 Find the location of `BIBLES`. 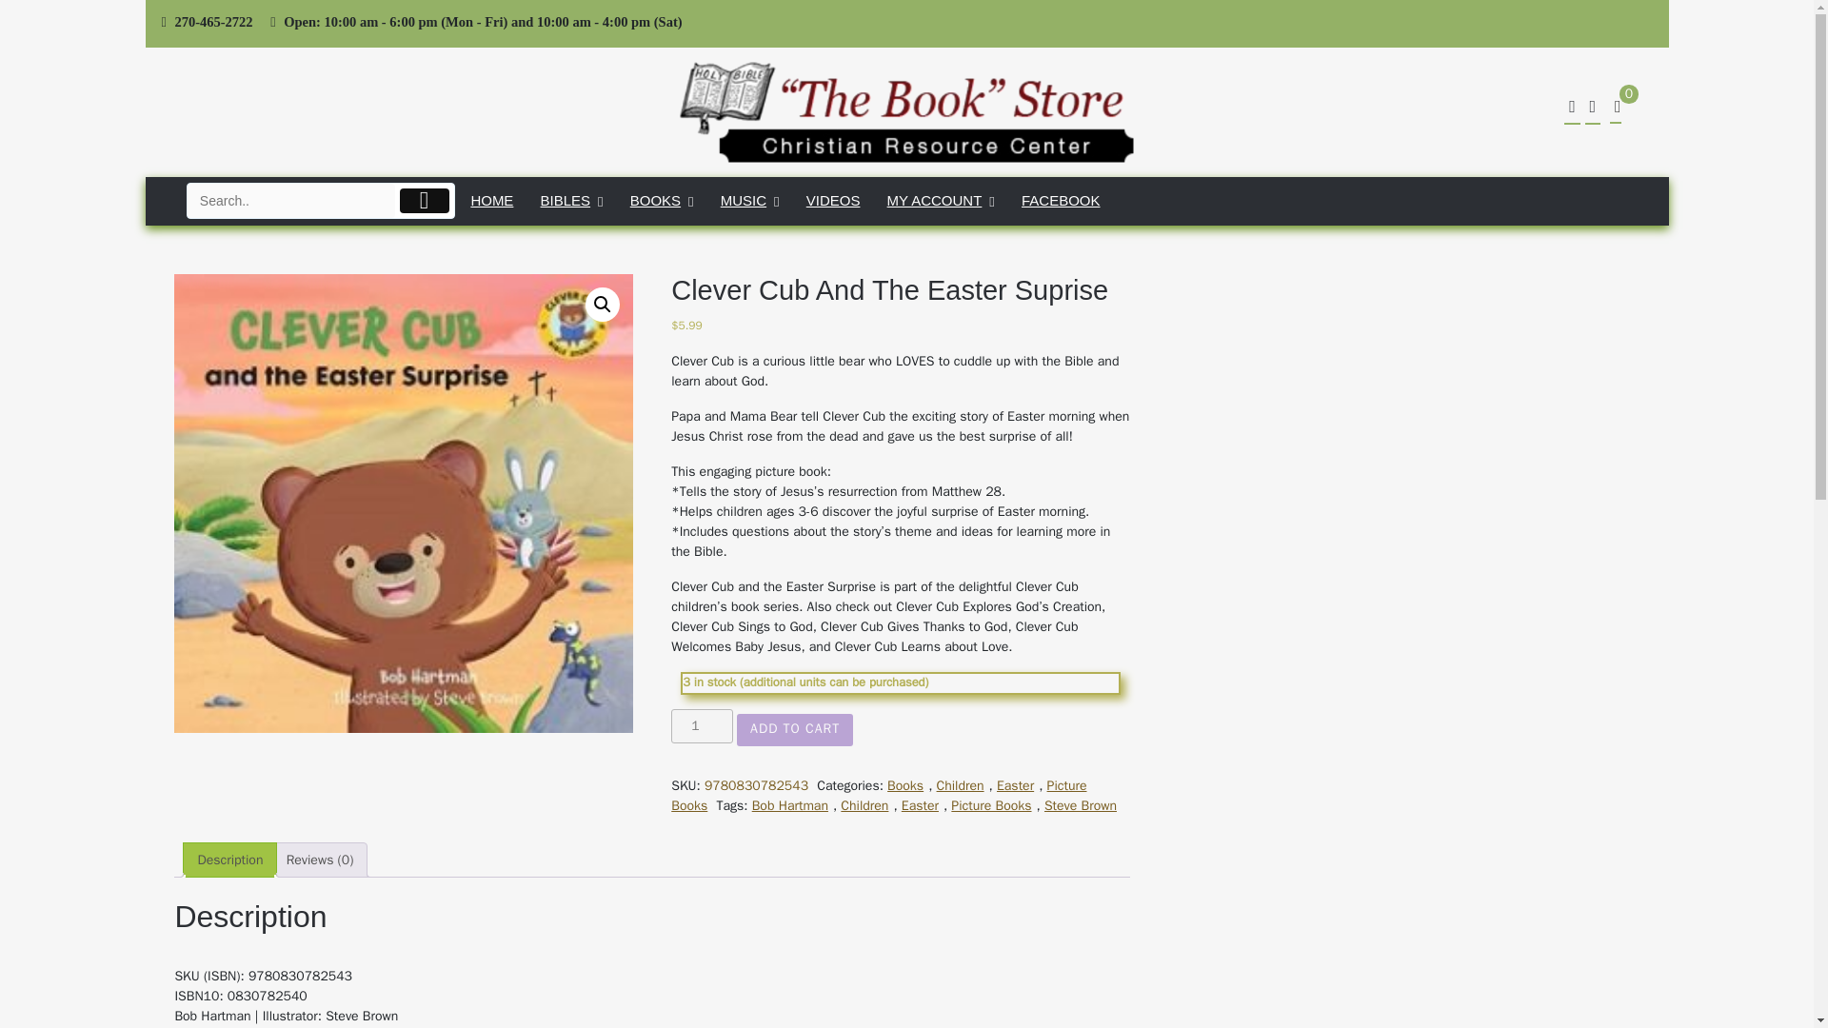

BIBLES is located at coordinates (571, 200).